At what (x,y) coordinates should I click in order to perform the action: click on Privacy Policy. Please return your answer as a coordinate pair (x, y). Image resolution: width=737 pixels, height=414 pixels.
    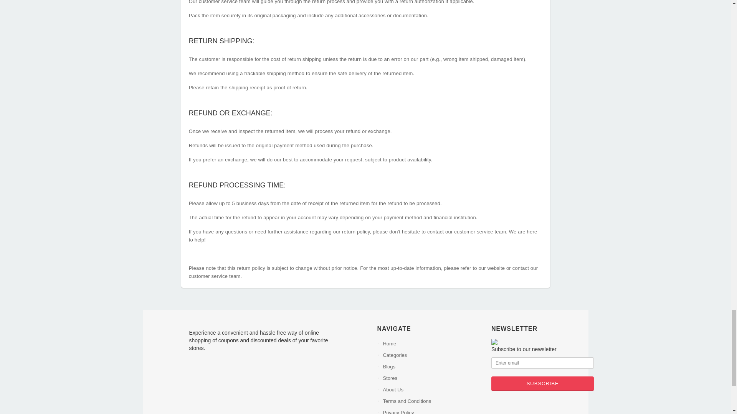
    Looking at the image, I should click on (431, 410).